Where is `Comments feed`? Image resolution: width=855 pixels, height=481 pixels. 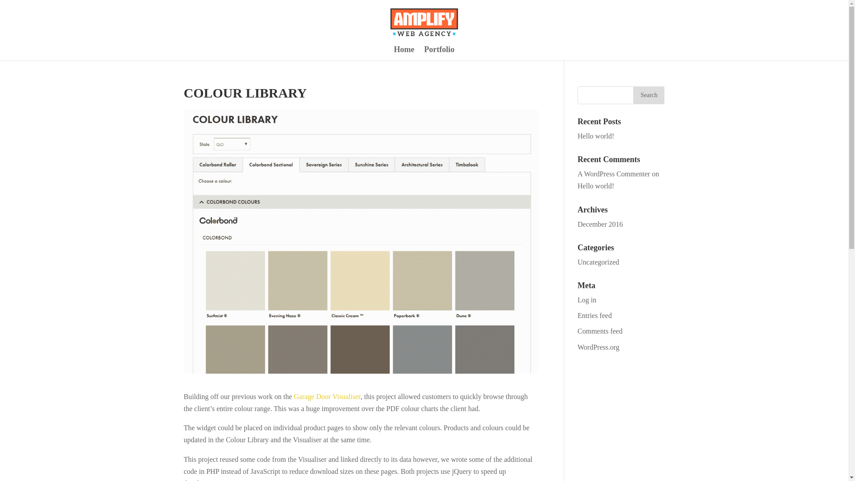 Comments feed is located at coordinates (600, 331).